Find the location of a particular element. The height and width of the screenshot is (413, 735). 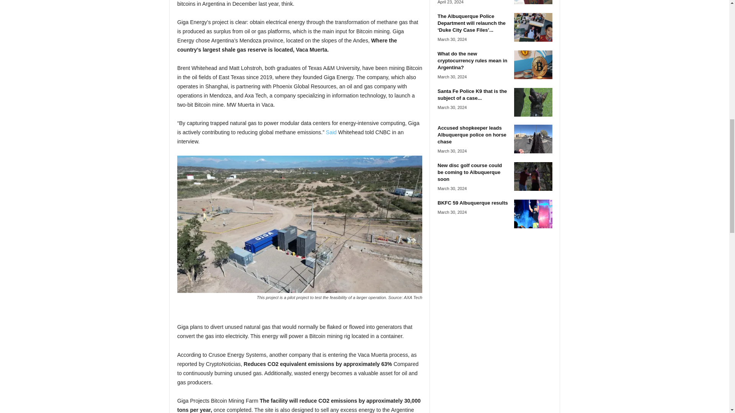

Said is located at coordinates (332, 132).